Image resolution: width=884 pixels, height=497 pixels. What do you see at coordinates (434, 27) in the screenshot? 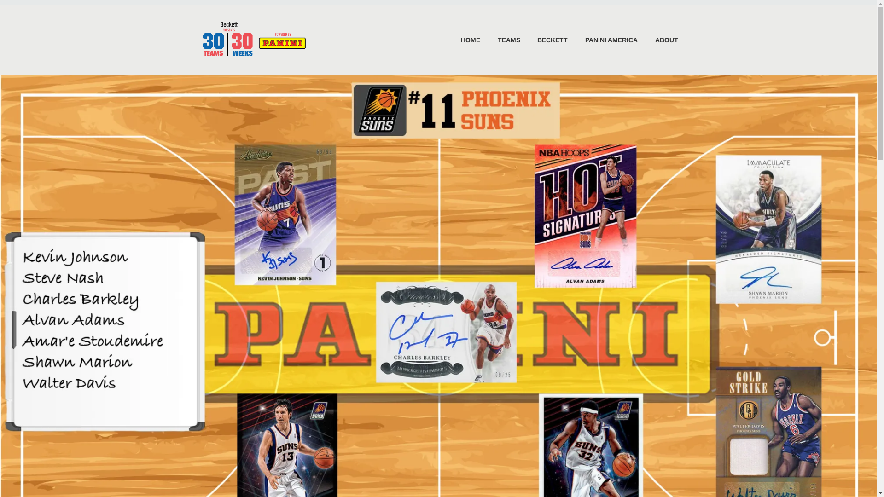
I see `30 TEAMS | 30 WEEKS NBA` at bounding box center [434, 27].